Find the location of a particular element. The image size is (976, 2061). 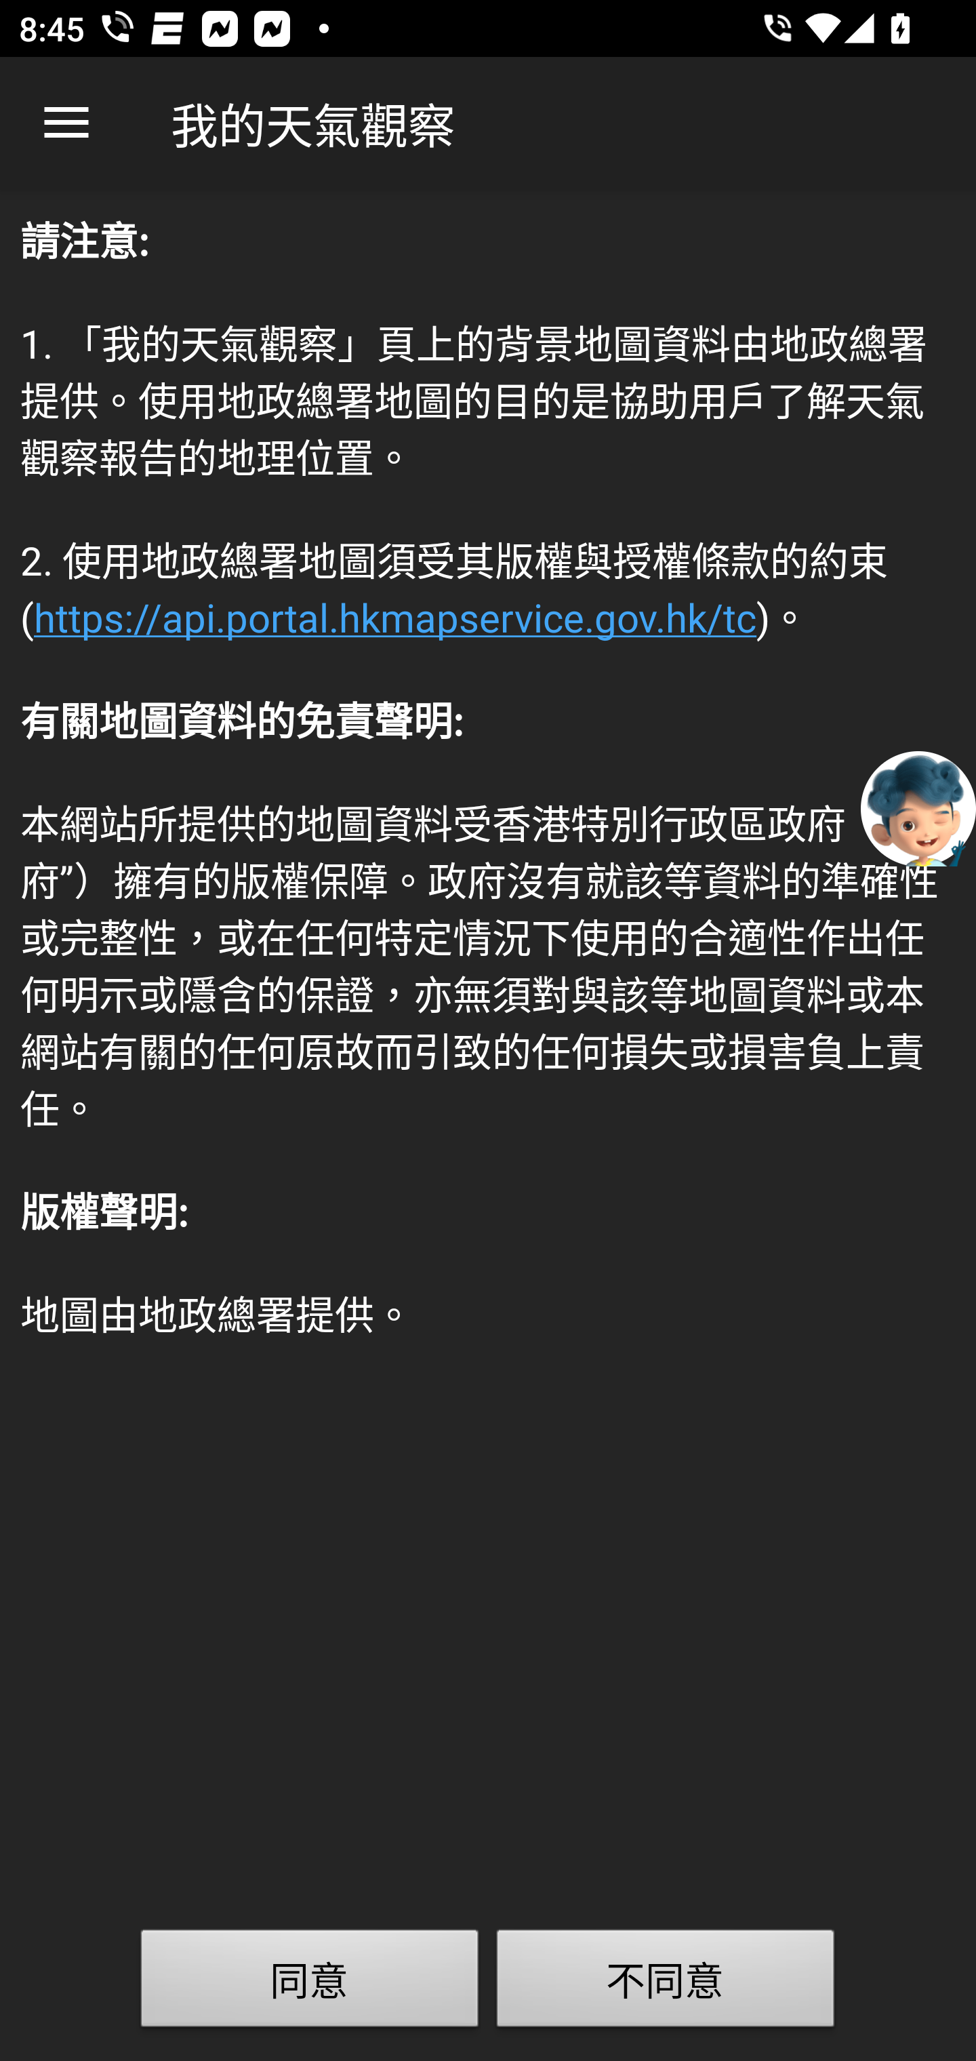

不同意 is located at coordinates (666, 1984).